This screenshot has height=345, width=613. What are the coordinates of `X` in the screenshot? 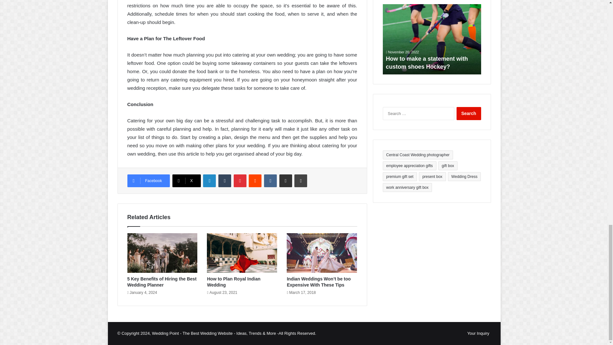 It's located at (186, 181).